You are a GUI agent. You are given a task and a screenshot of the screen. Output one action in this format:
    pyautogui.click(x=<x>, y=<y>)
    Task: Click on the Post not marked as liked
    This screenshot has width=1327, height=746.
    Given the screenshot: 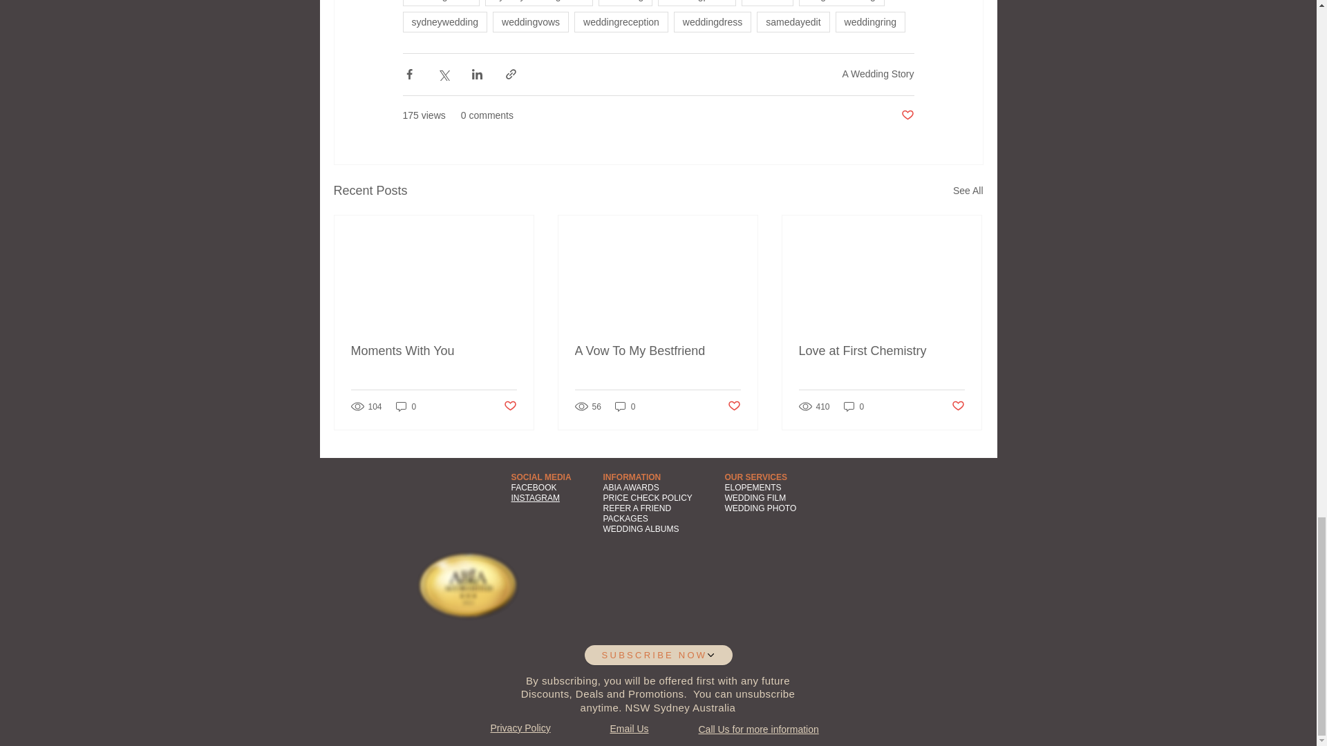 What is the action you would take?
    pyautogui.click(x=907, y=115)
    